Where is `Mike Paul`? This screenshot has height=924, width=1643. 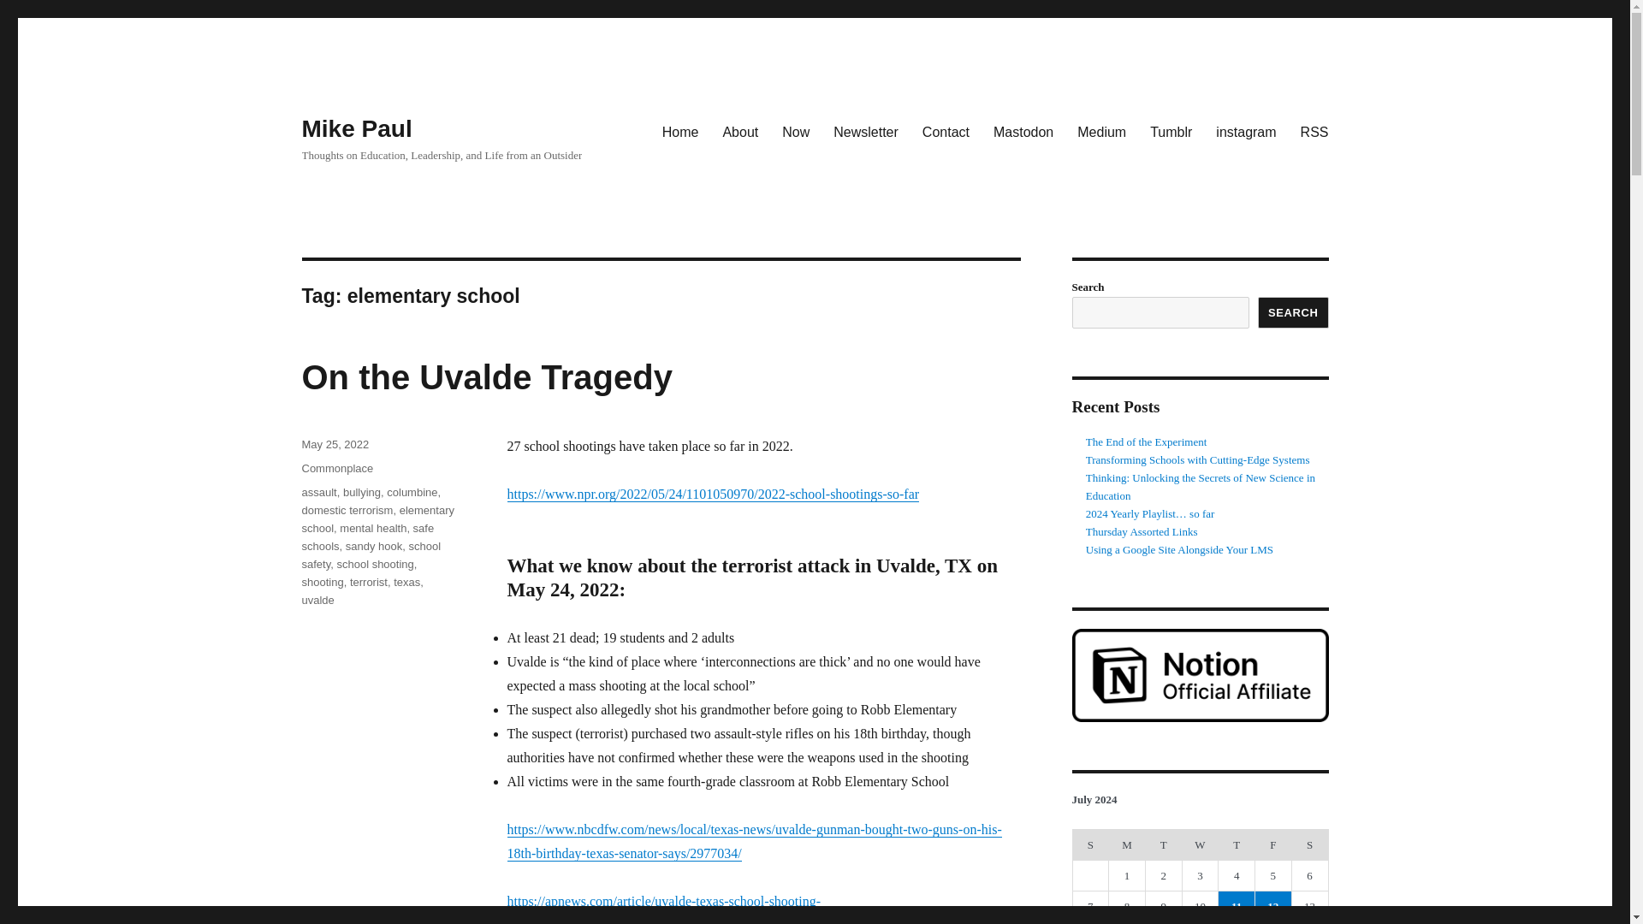
Mike Paul is located at coordinates (356, 128).